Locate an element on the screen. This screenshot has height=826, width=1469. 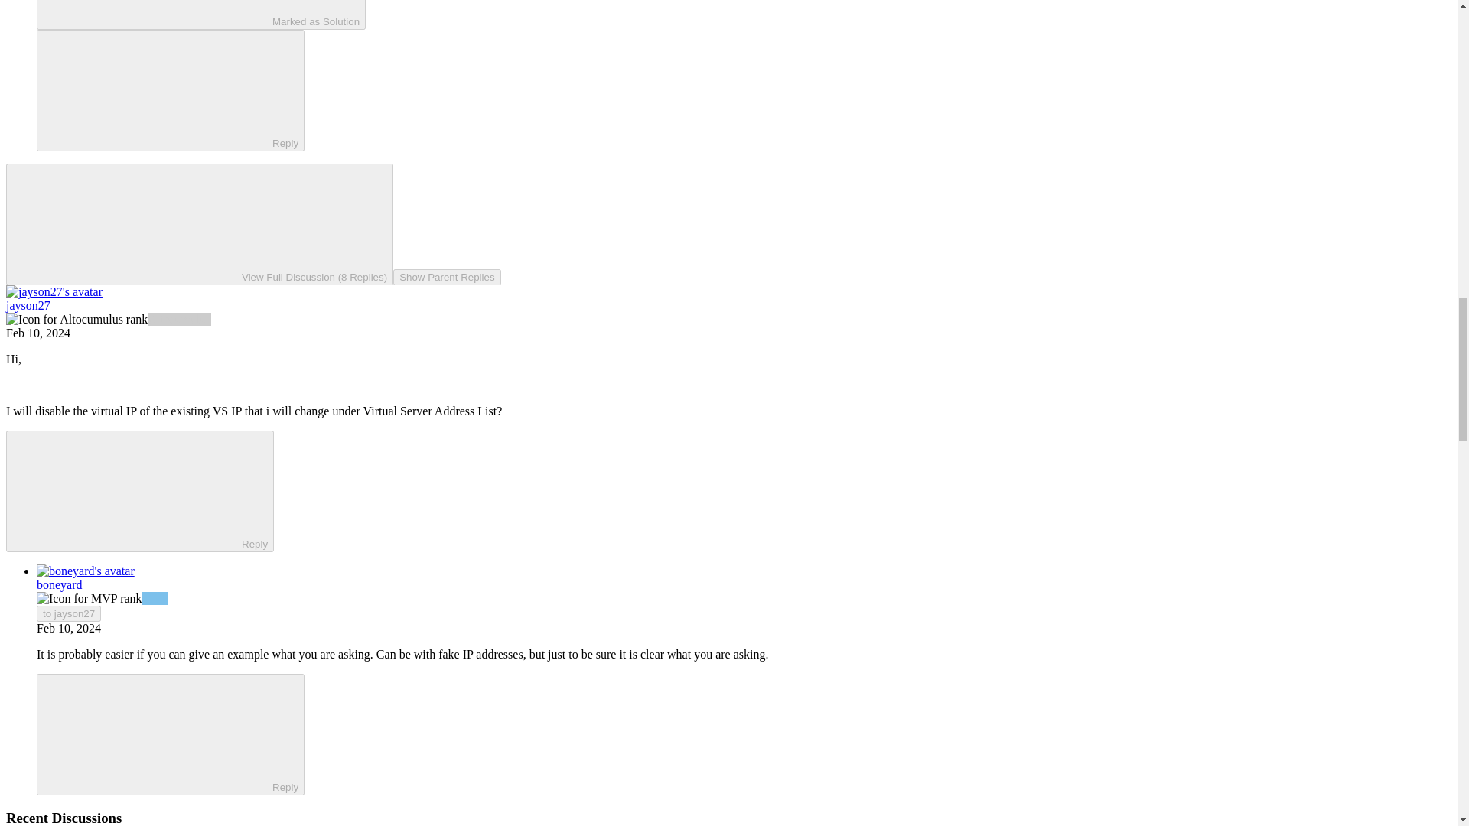
Show Parent Replies is located at coordinates (447, 277).